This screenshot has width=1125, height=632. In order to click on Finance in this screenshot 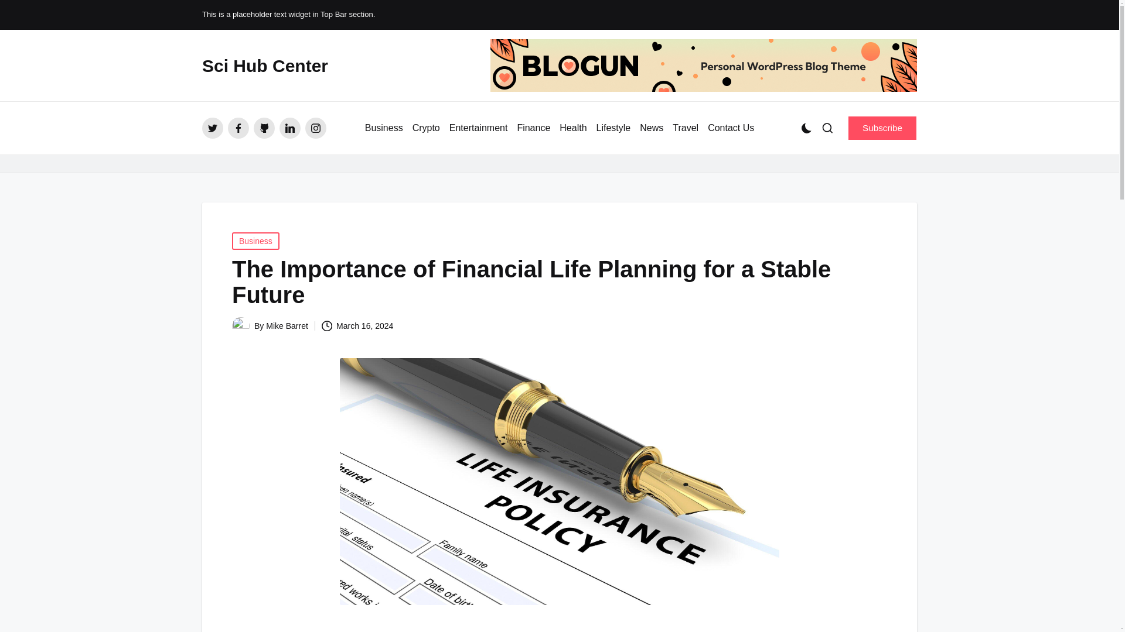, I will do `click(533, 128)`.